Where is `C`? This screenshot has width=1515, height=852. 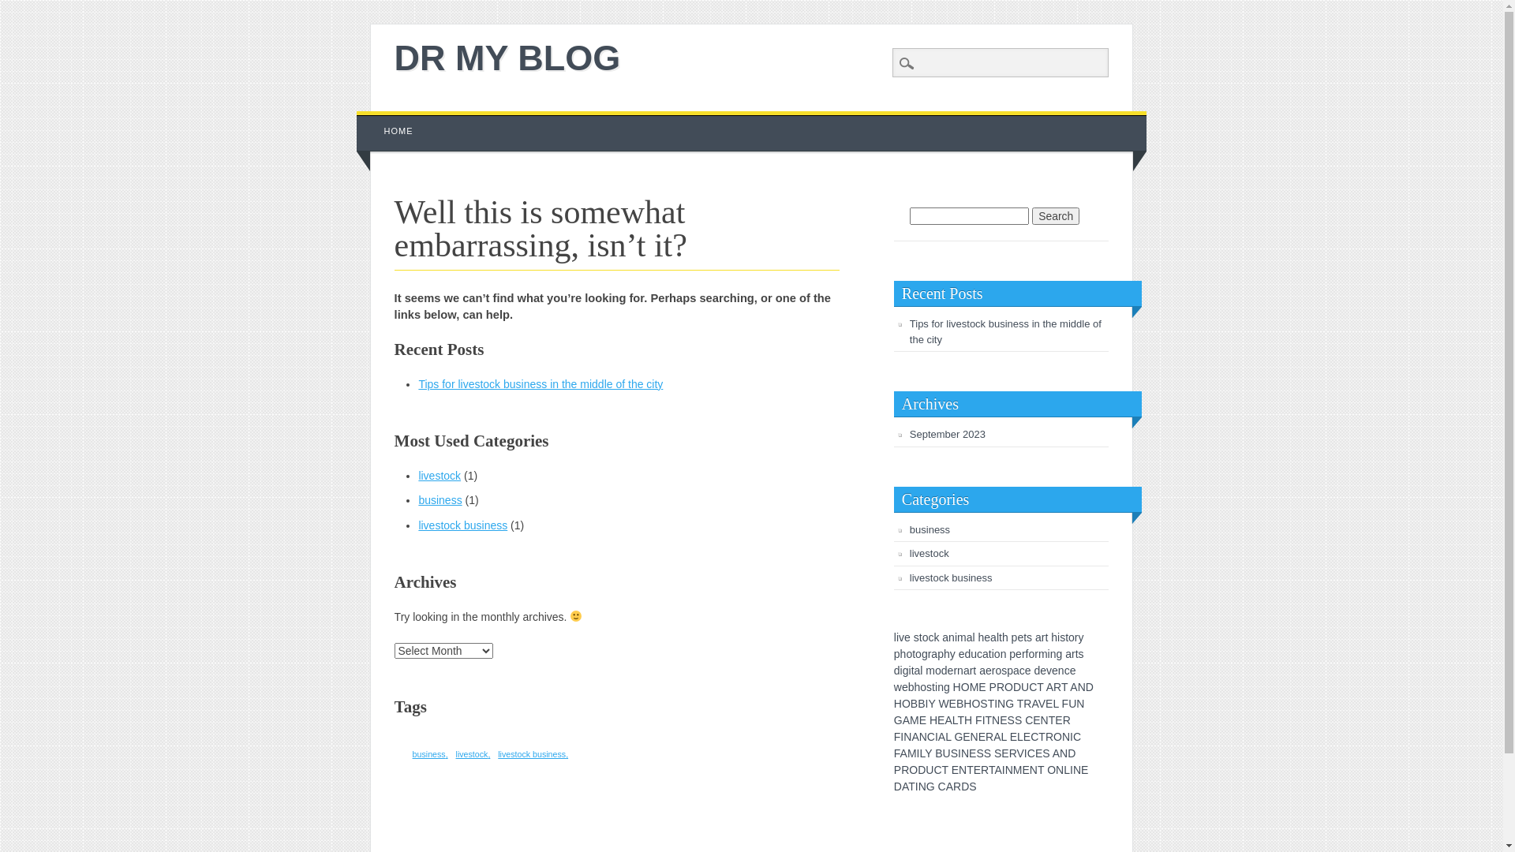
C is located at coordinates (1029, 719).